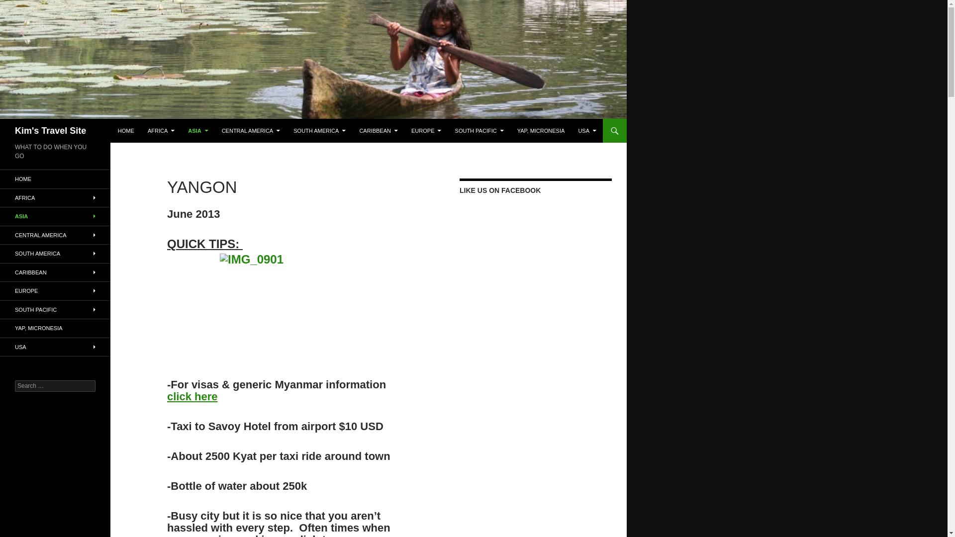 The image size is (955, 537). I want to click on Kim's Travel Site, so click(50, 130).